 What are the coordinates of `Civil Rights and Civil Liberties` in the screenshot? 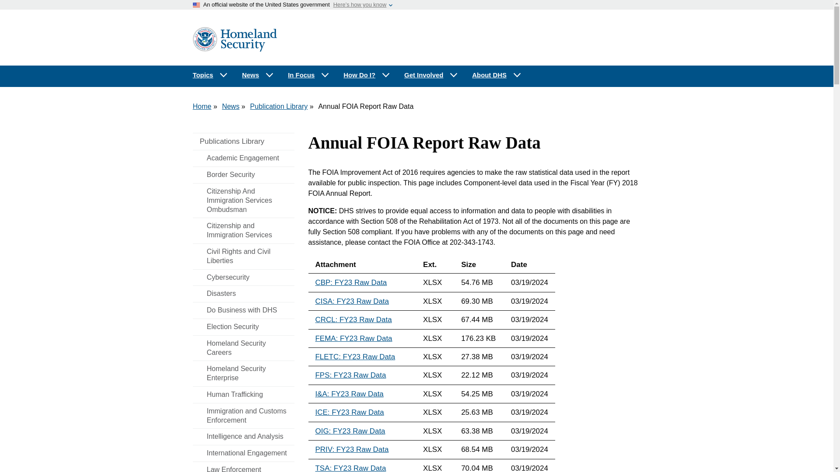 It's located at (243, 256).